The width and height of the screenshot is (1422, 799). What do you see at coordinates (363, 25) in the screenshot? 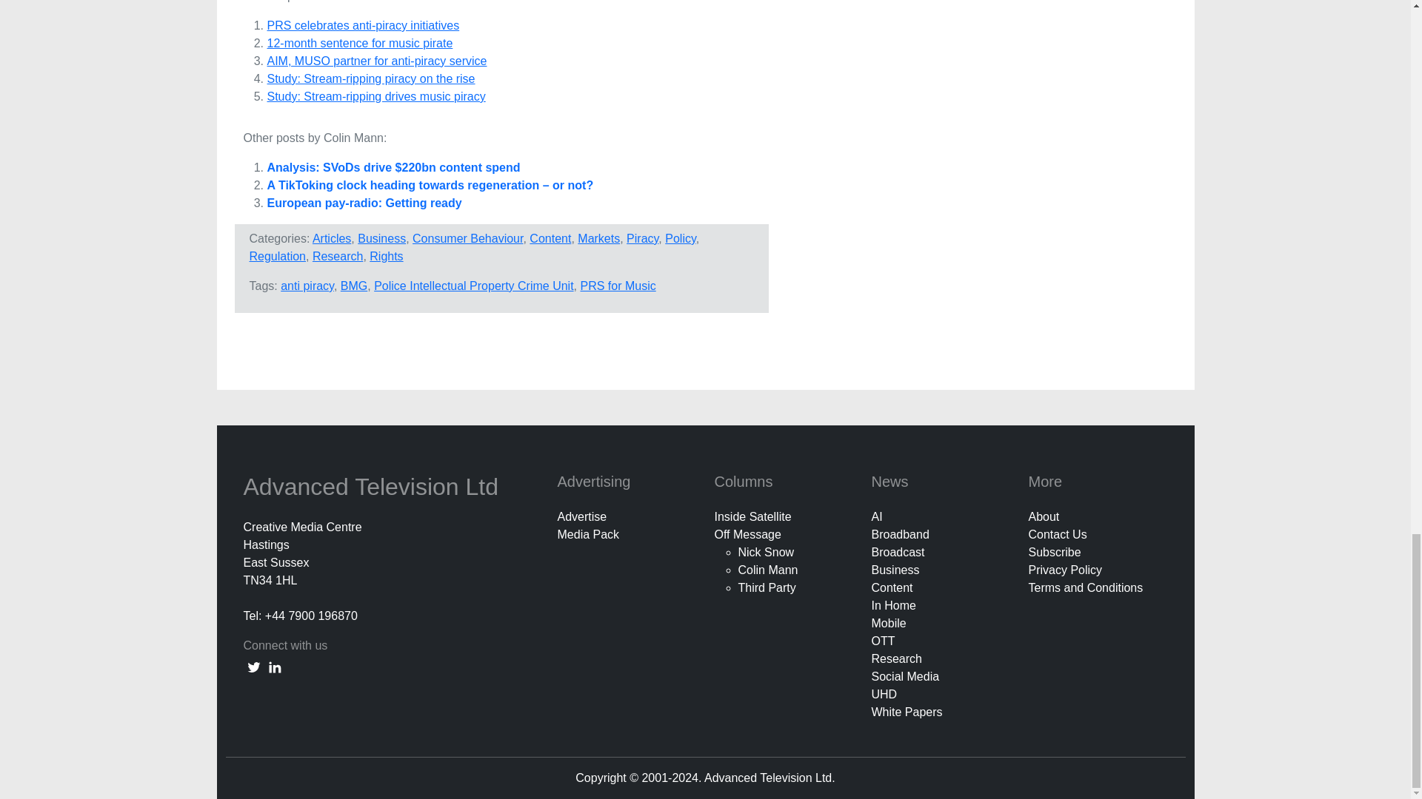
I see `PRS celebrates anti-piracy initiatives` at bounding box center [363, 25].